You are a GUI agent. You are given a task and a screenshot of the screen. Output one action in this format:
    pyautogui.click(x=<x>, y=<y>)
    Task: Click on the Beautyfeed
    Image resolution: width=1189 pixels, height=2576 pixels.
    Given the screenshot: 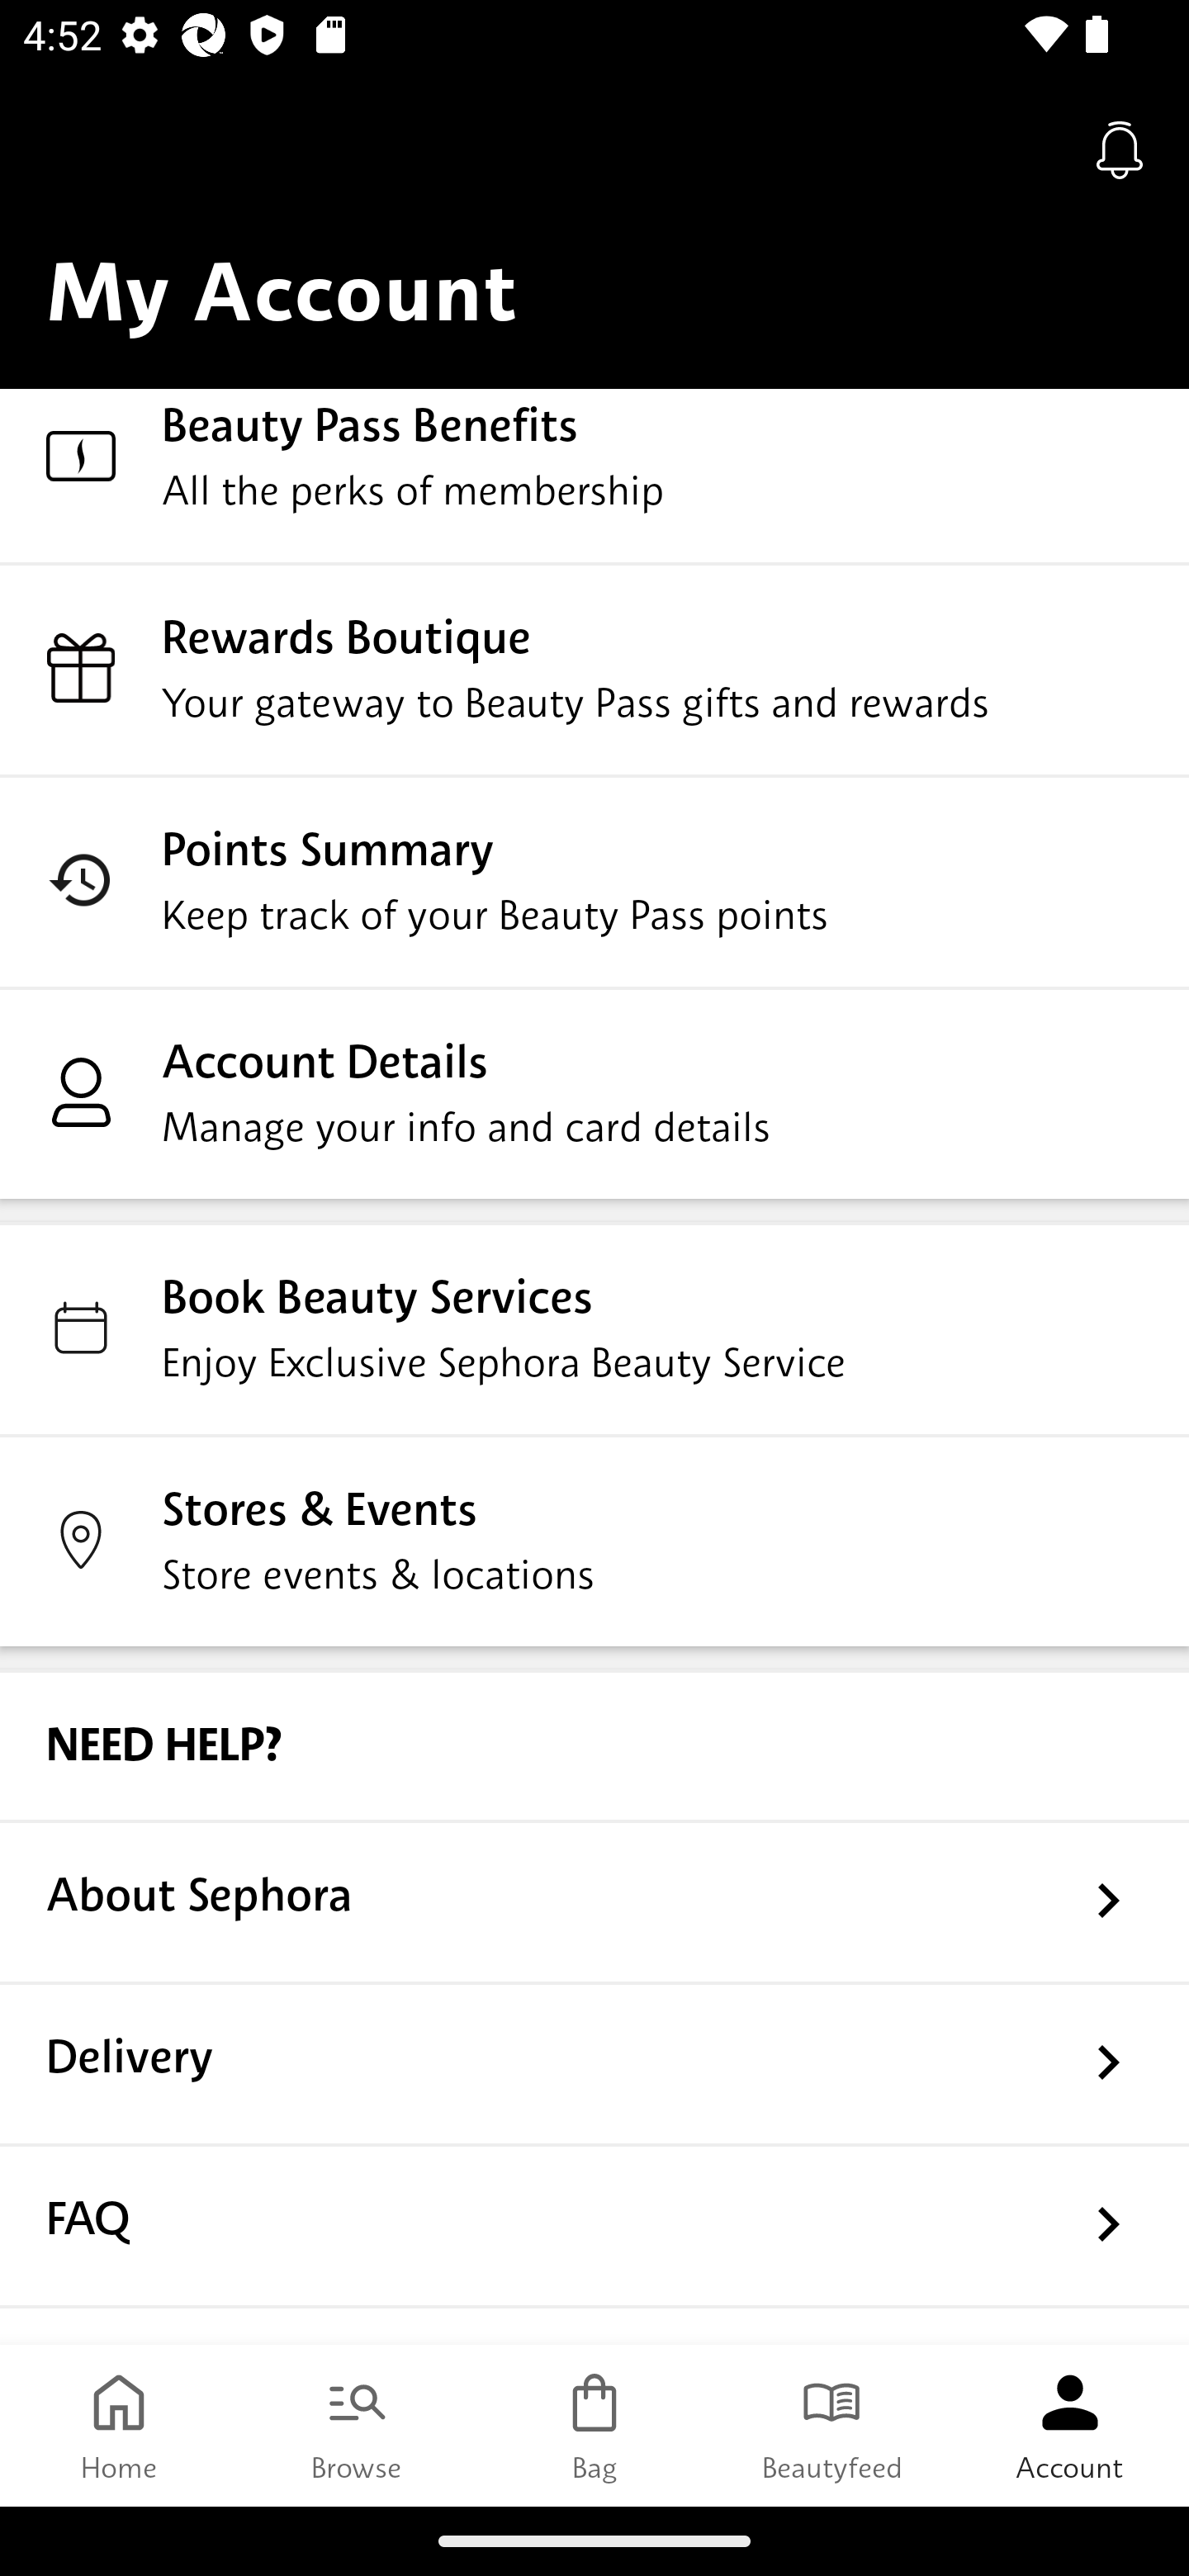 What is the action you would take?
    pyautogui.click(x=832, y=2425)
    